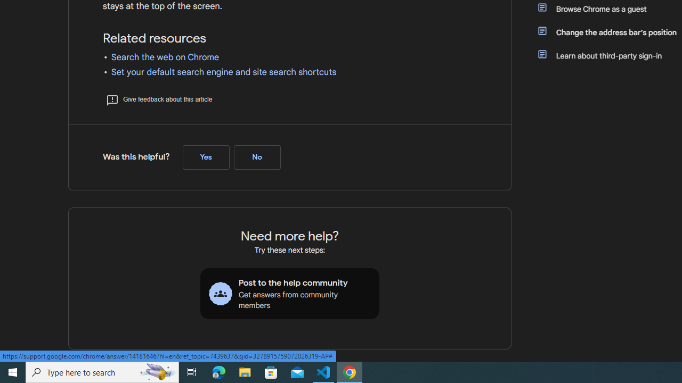  I want to click on No (Was this helpful?), so click(257, 157).